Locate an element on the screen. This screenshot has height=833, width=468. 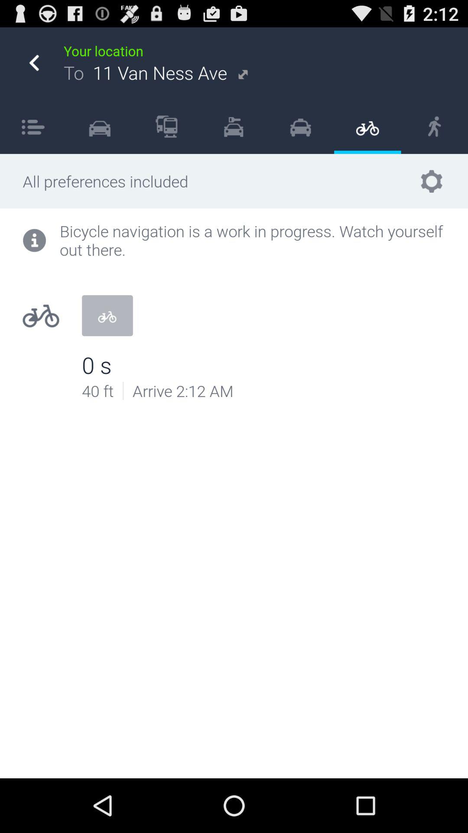
turn off the icon next to the is located at coordinates (166, 126).